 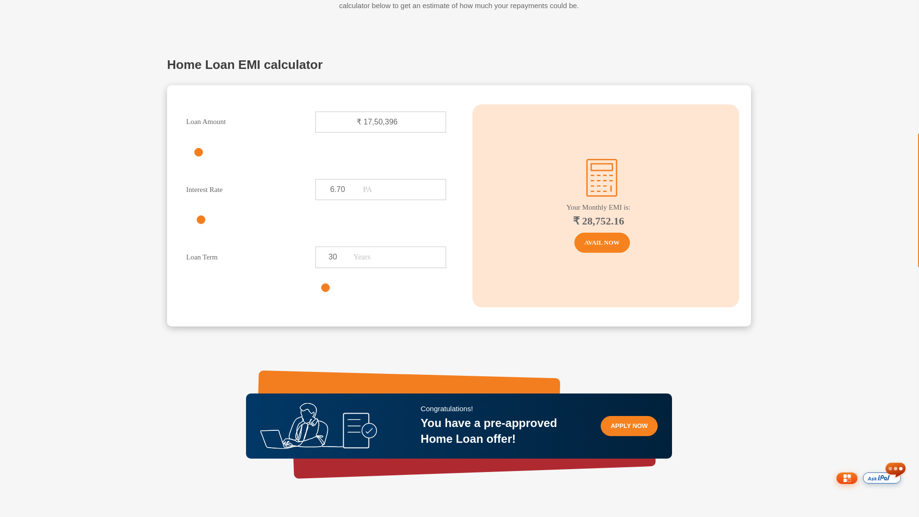 I want to click on 30, so click(x=332, y=257).